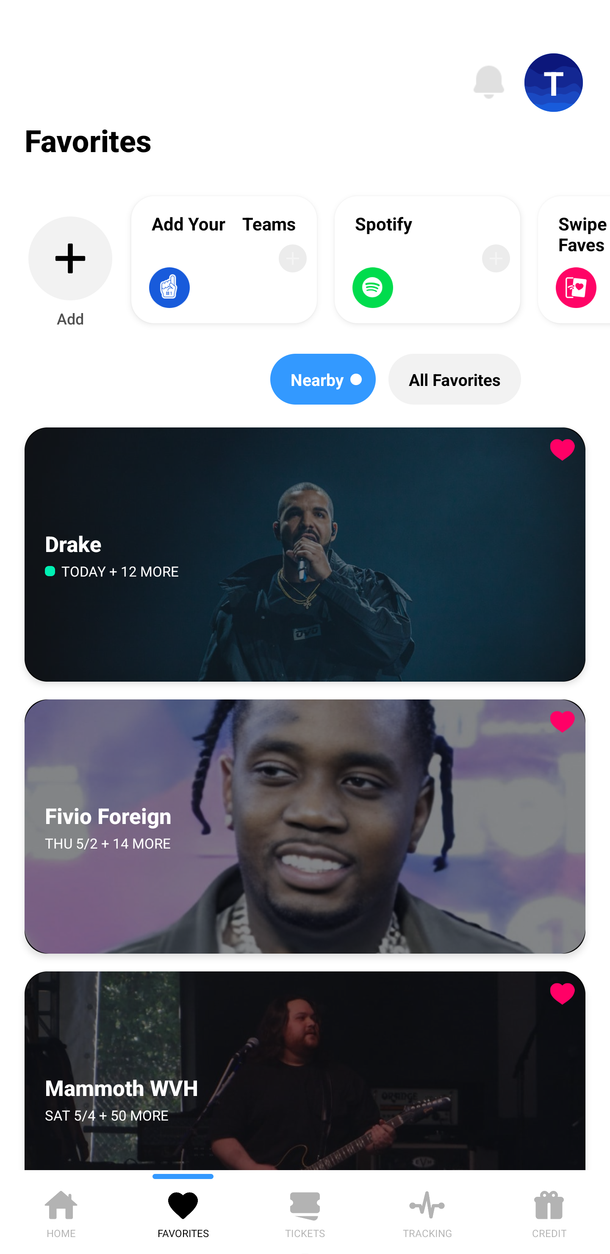 This screenshot has height=1254, width=610. Describe the element at coordinates (549, 1212) in the screenshot. I see `CREDIT` at that location.